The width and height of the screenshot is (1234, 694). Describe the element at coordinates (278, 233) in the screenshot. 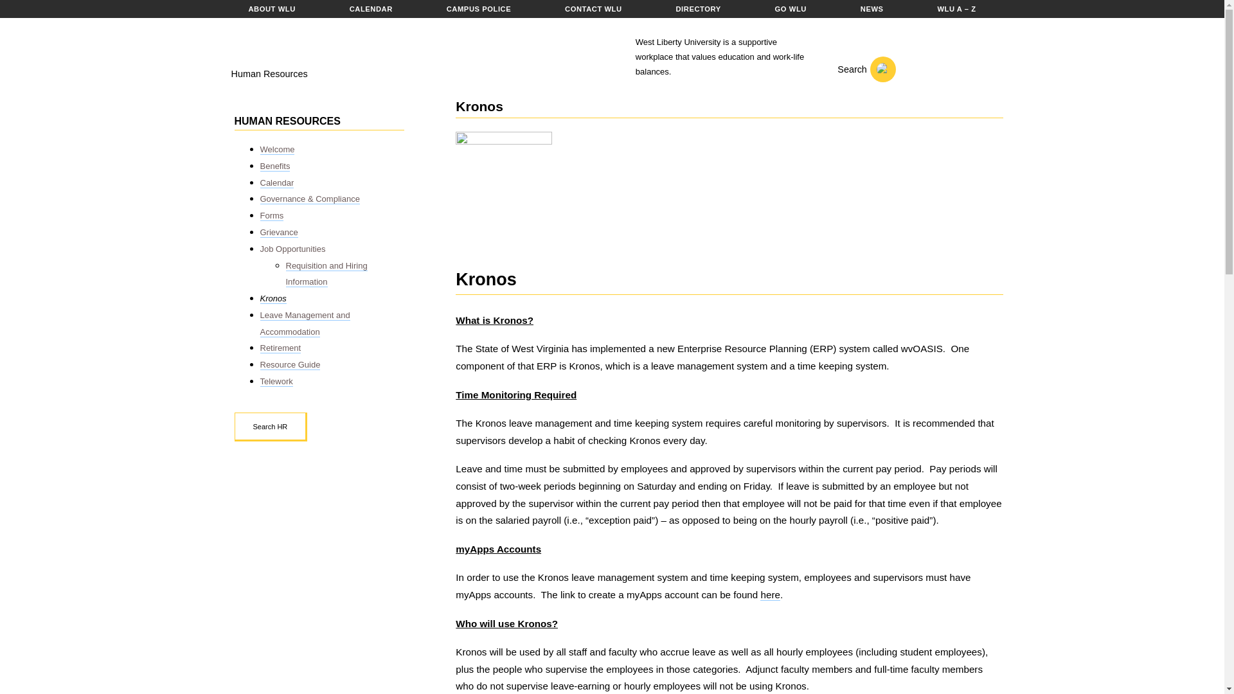

I see `Grievance` at that location.